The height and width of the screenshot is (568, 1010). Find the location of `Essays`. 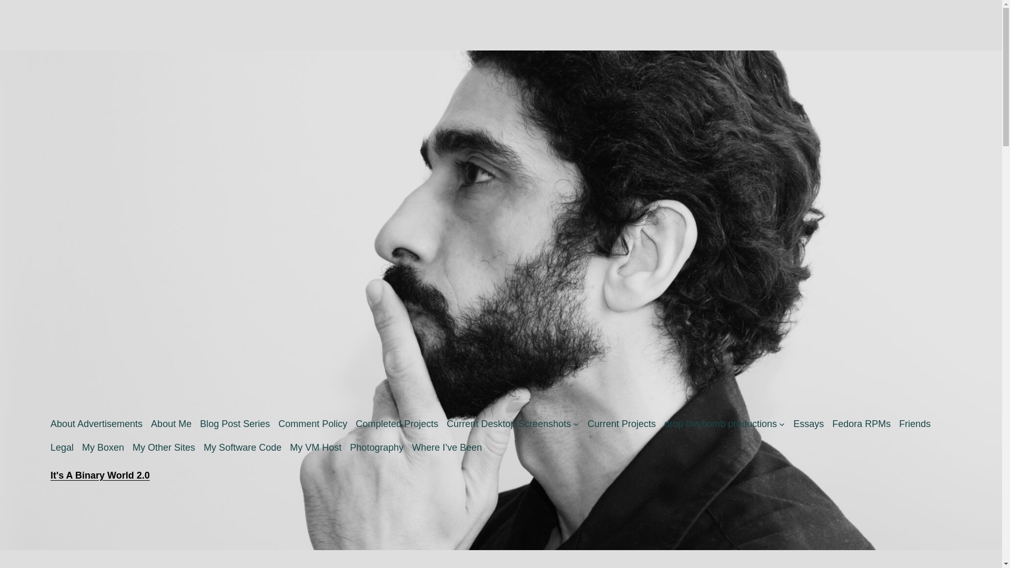

Essays is located at coordinates (808, 424).